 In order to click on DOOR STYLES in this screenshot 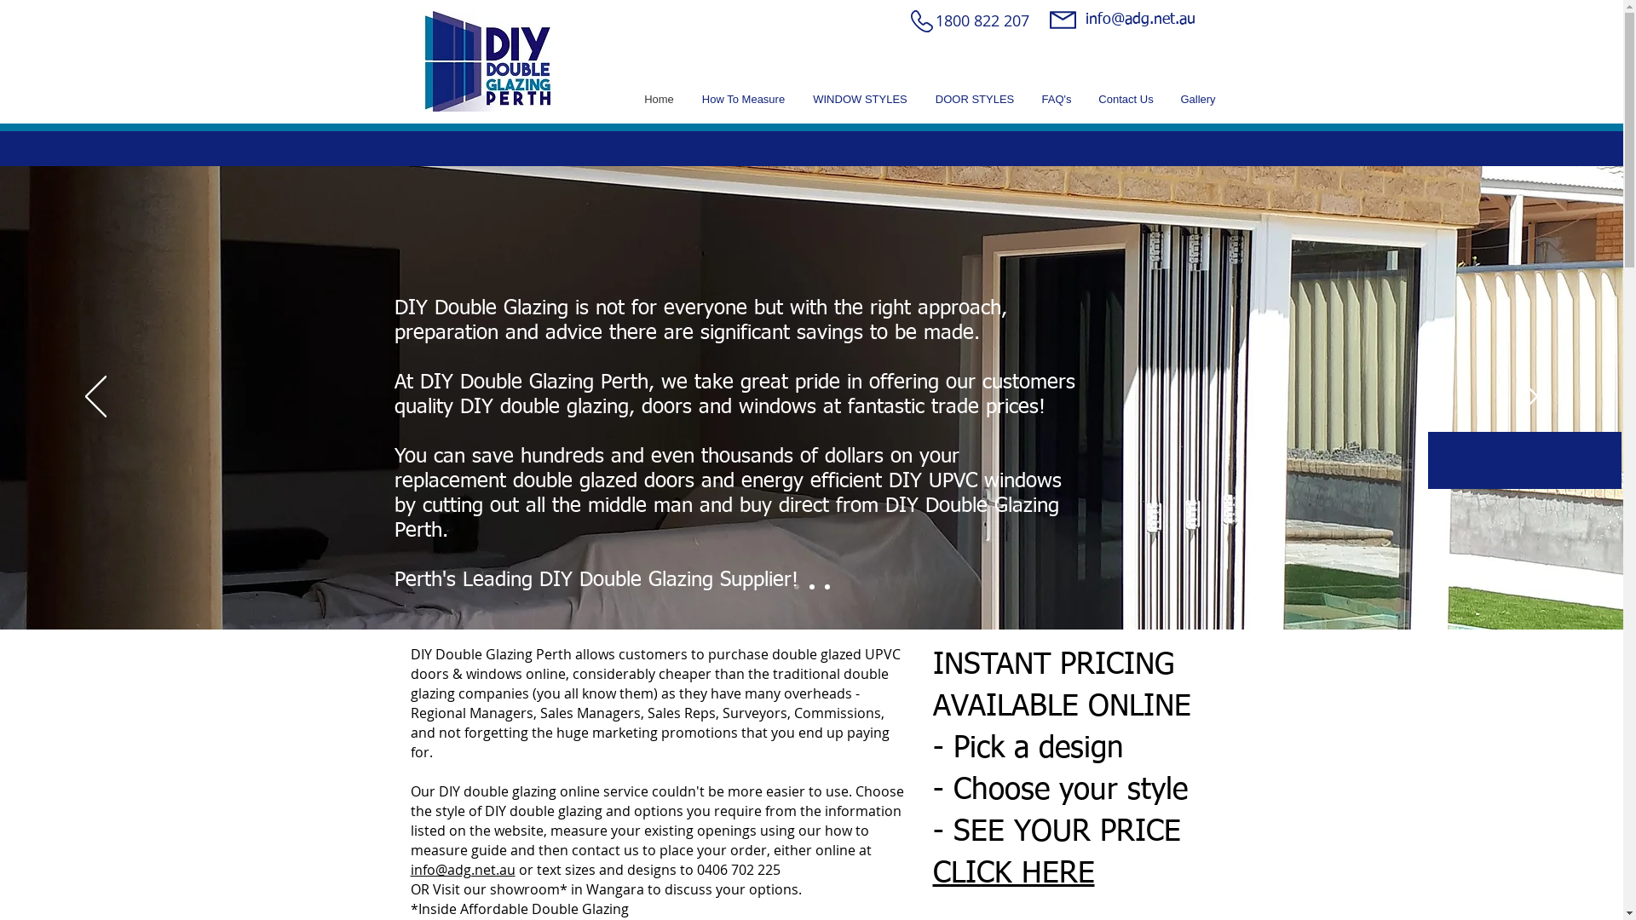, I will do `click(975, 100)`.